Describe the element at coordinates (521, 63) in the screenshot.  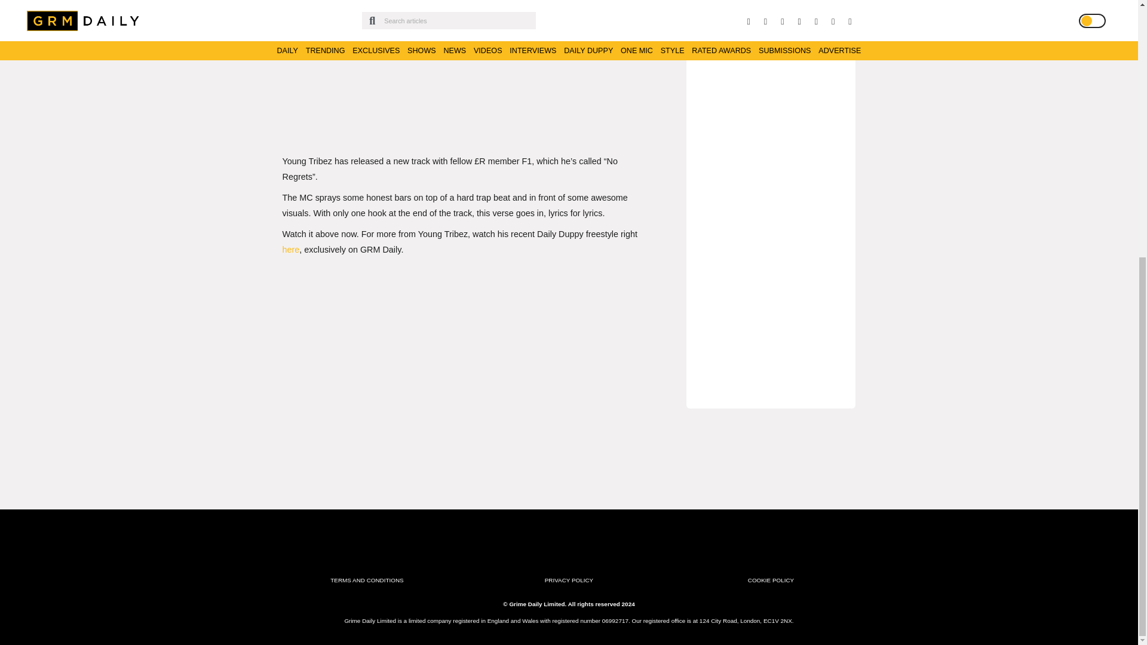
I see `YouTube player` at that location.